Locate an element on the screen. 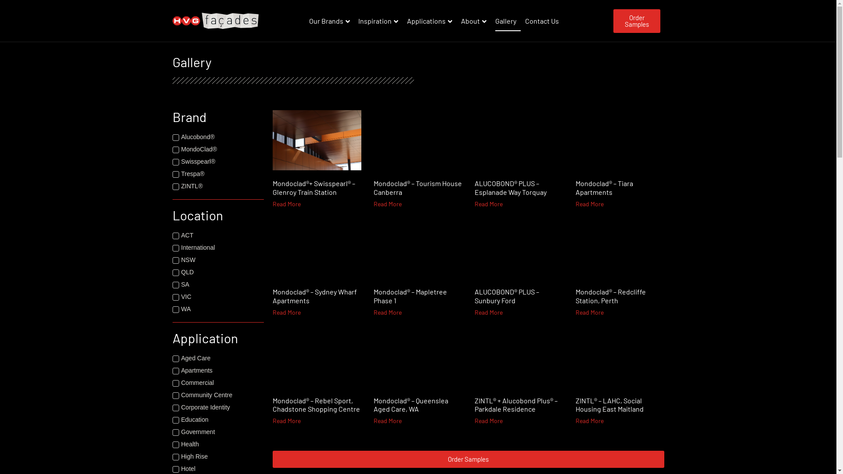  Read More is located at coordinates (387, 312).